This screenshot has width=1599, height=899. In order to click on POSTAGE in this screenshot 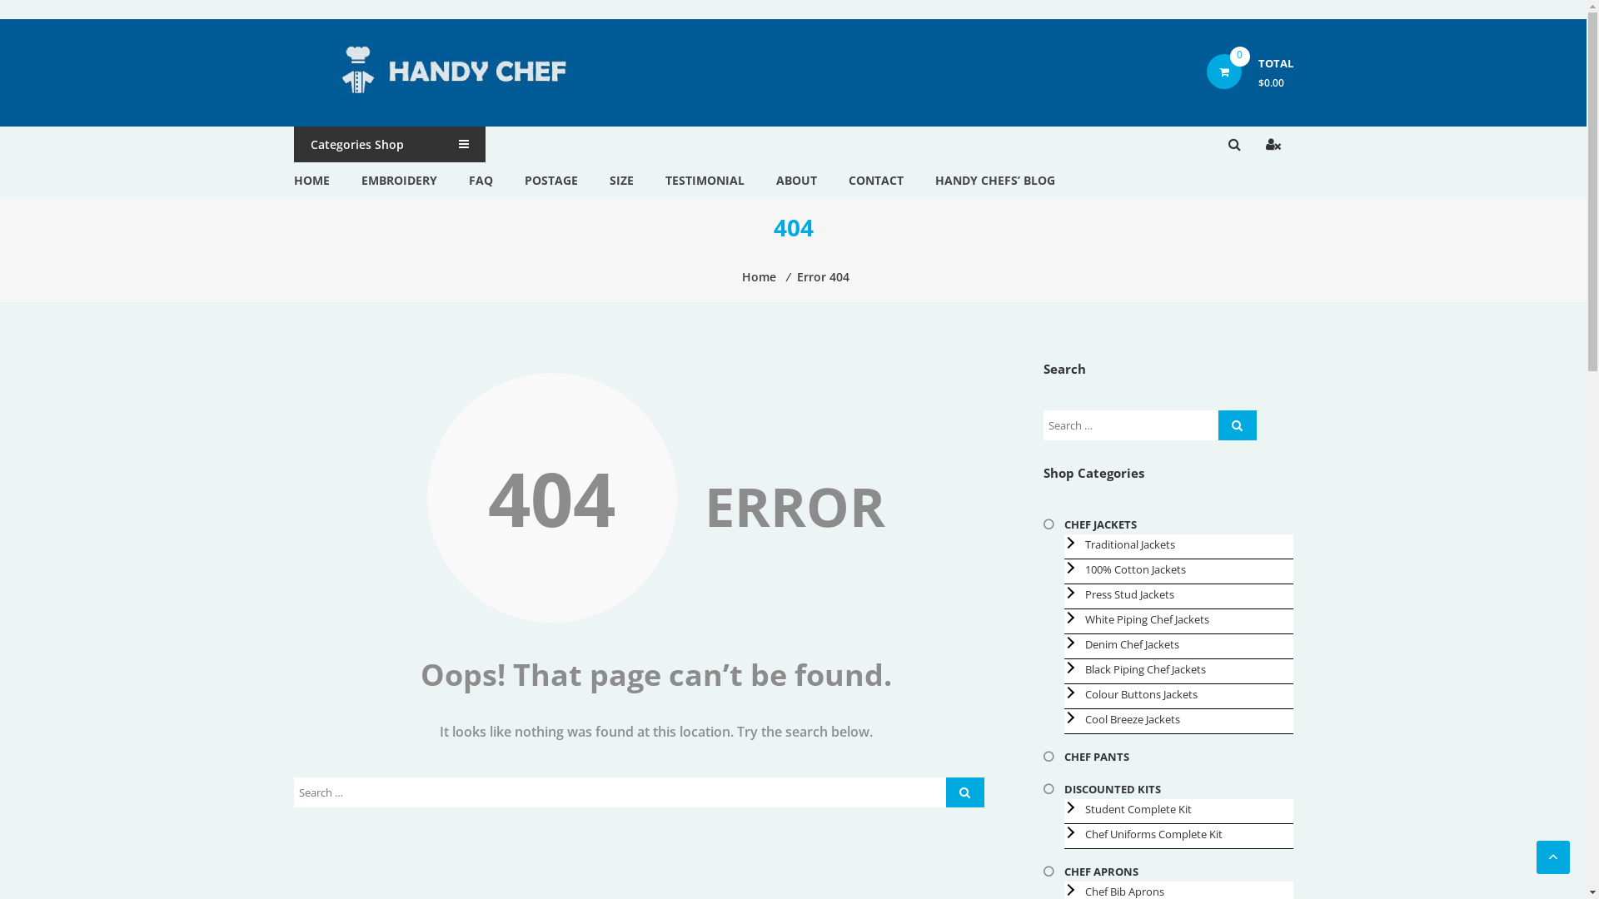, I will do `click(551, 180)`.